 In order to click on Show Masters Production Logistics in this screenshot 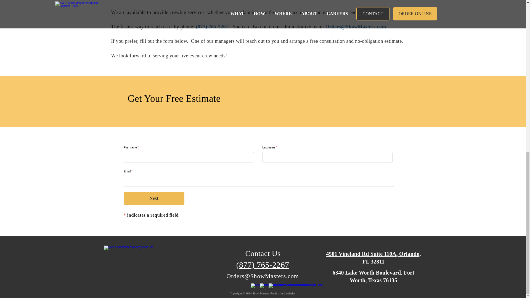, I will do `click(274, 294)`.